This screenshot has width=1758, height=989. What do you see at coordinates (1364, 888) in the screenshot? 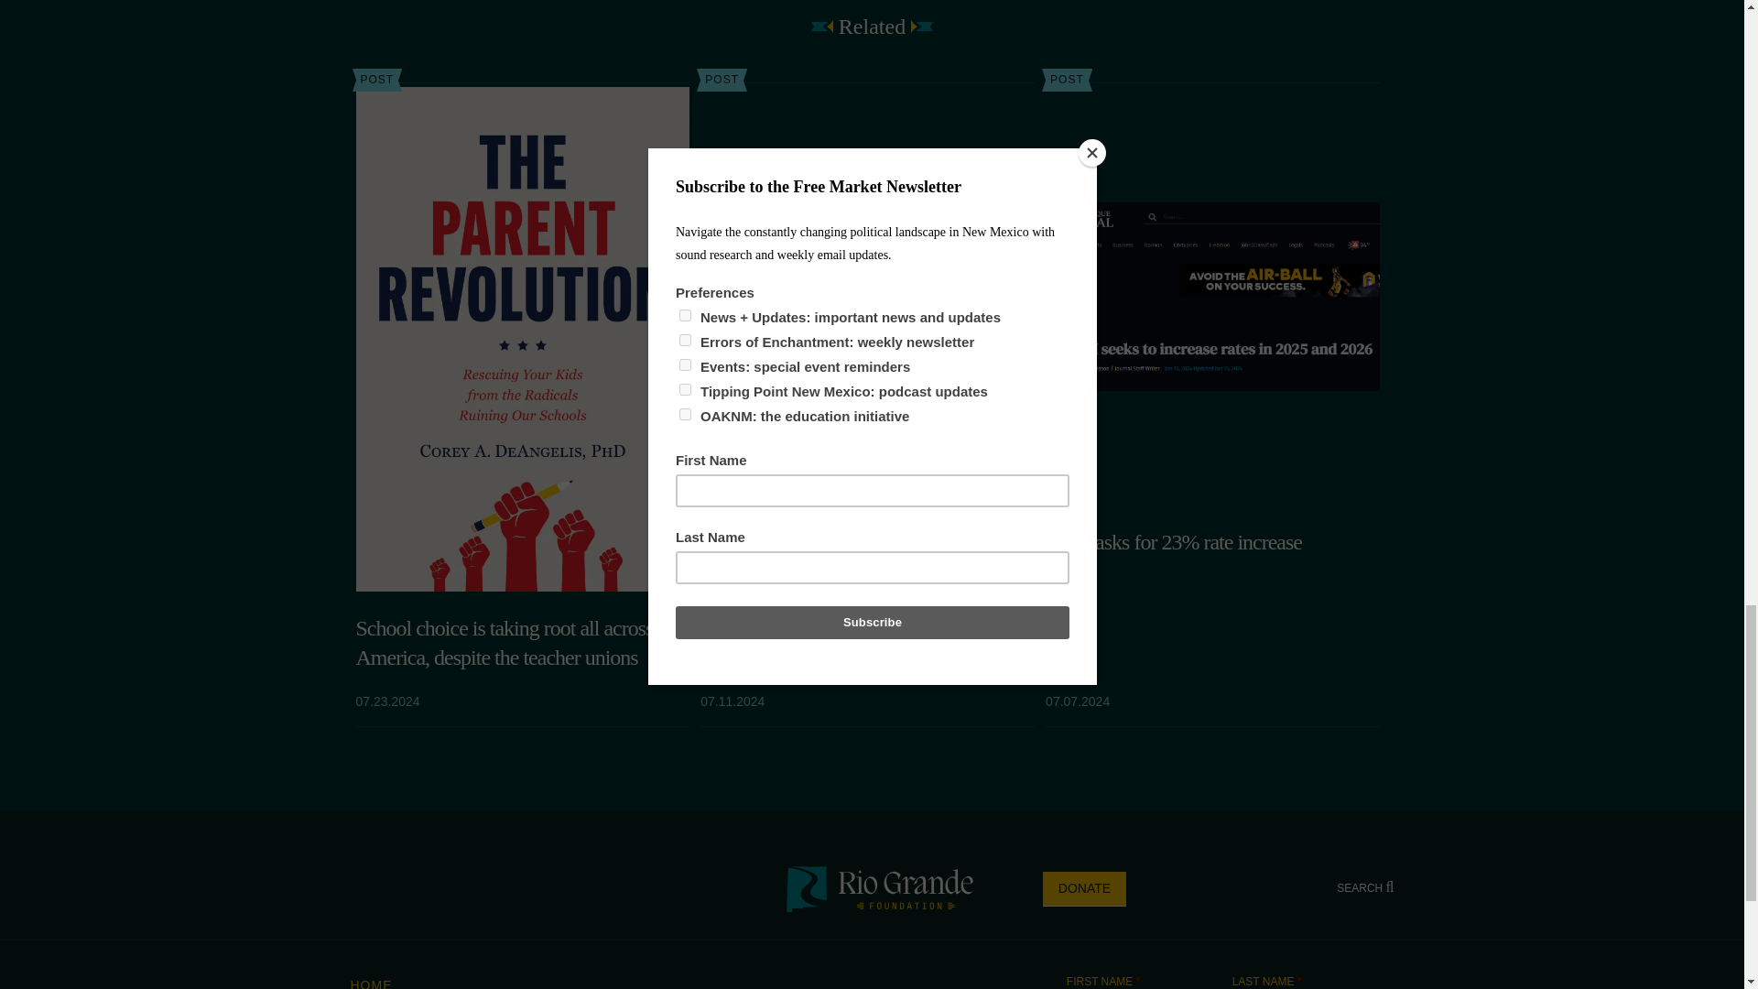
I see `SEARCH` at bounding box center [1364, 888].